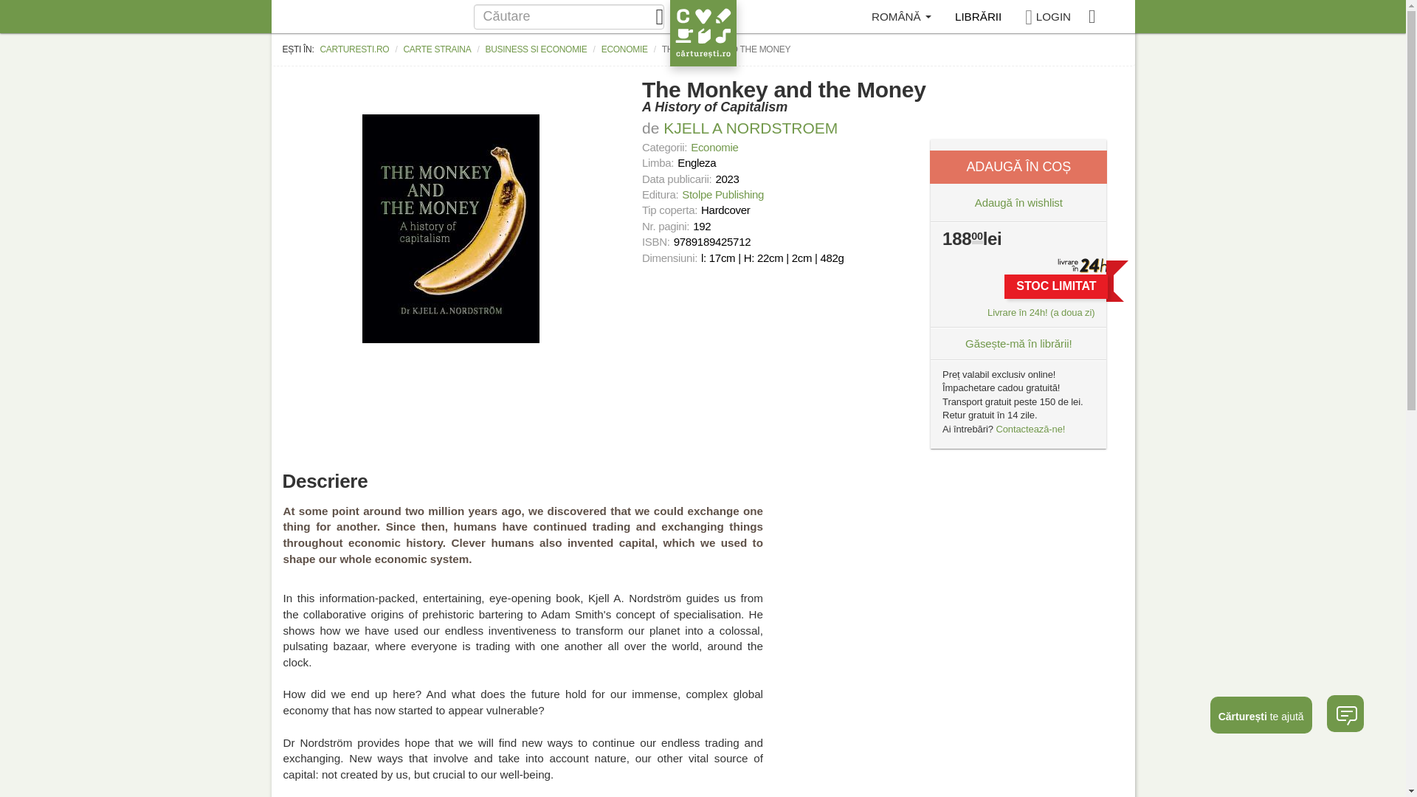 This screenshot has width=1417, height=797. What do you see at coordinates (751, 127) in the screenshot?
I see `KJELL A NORDSTROEM` at bounding box center [751, 127].